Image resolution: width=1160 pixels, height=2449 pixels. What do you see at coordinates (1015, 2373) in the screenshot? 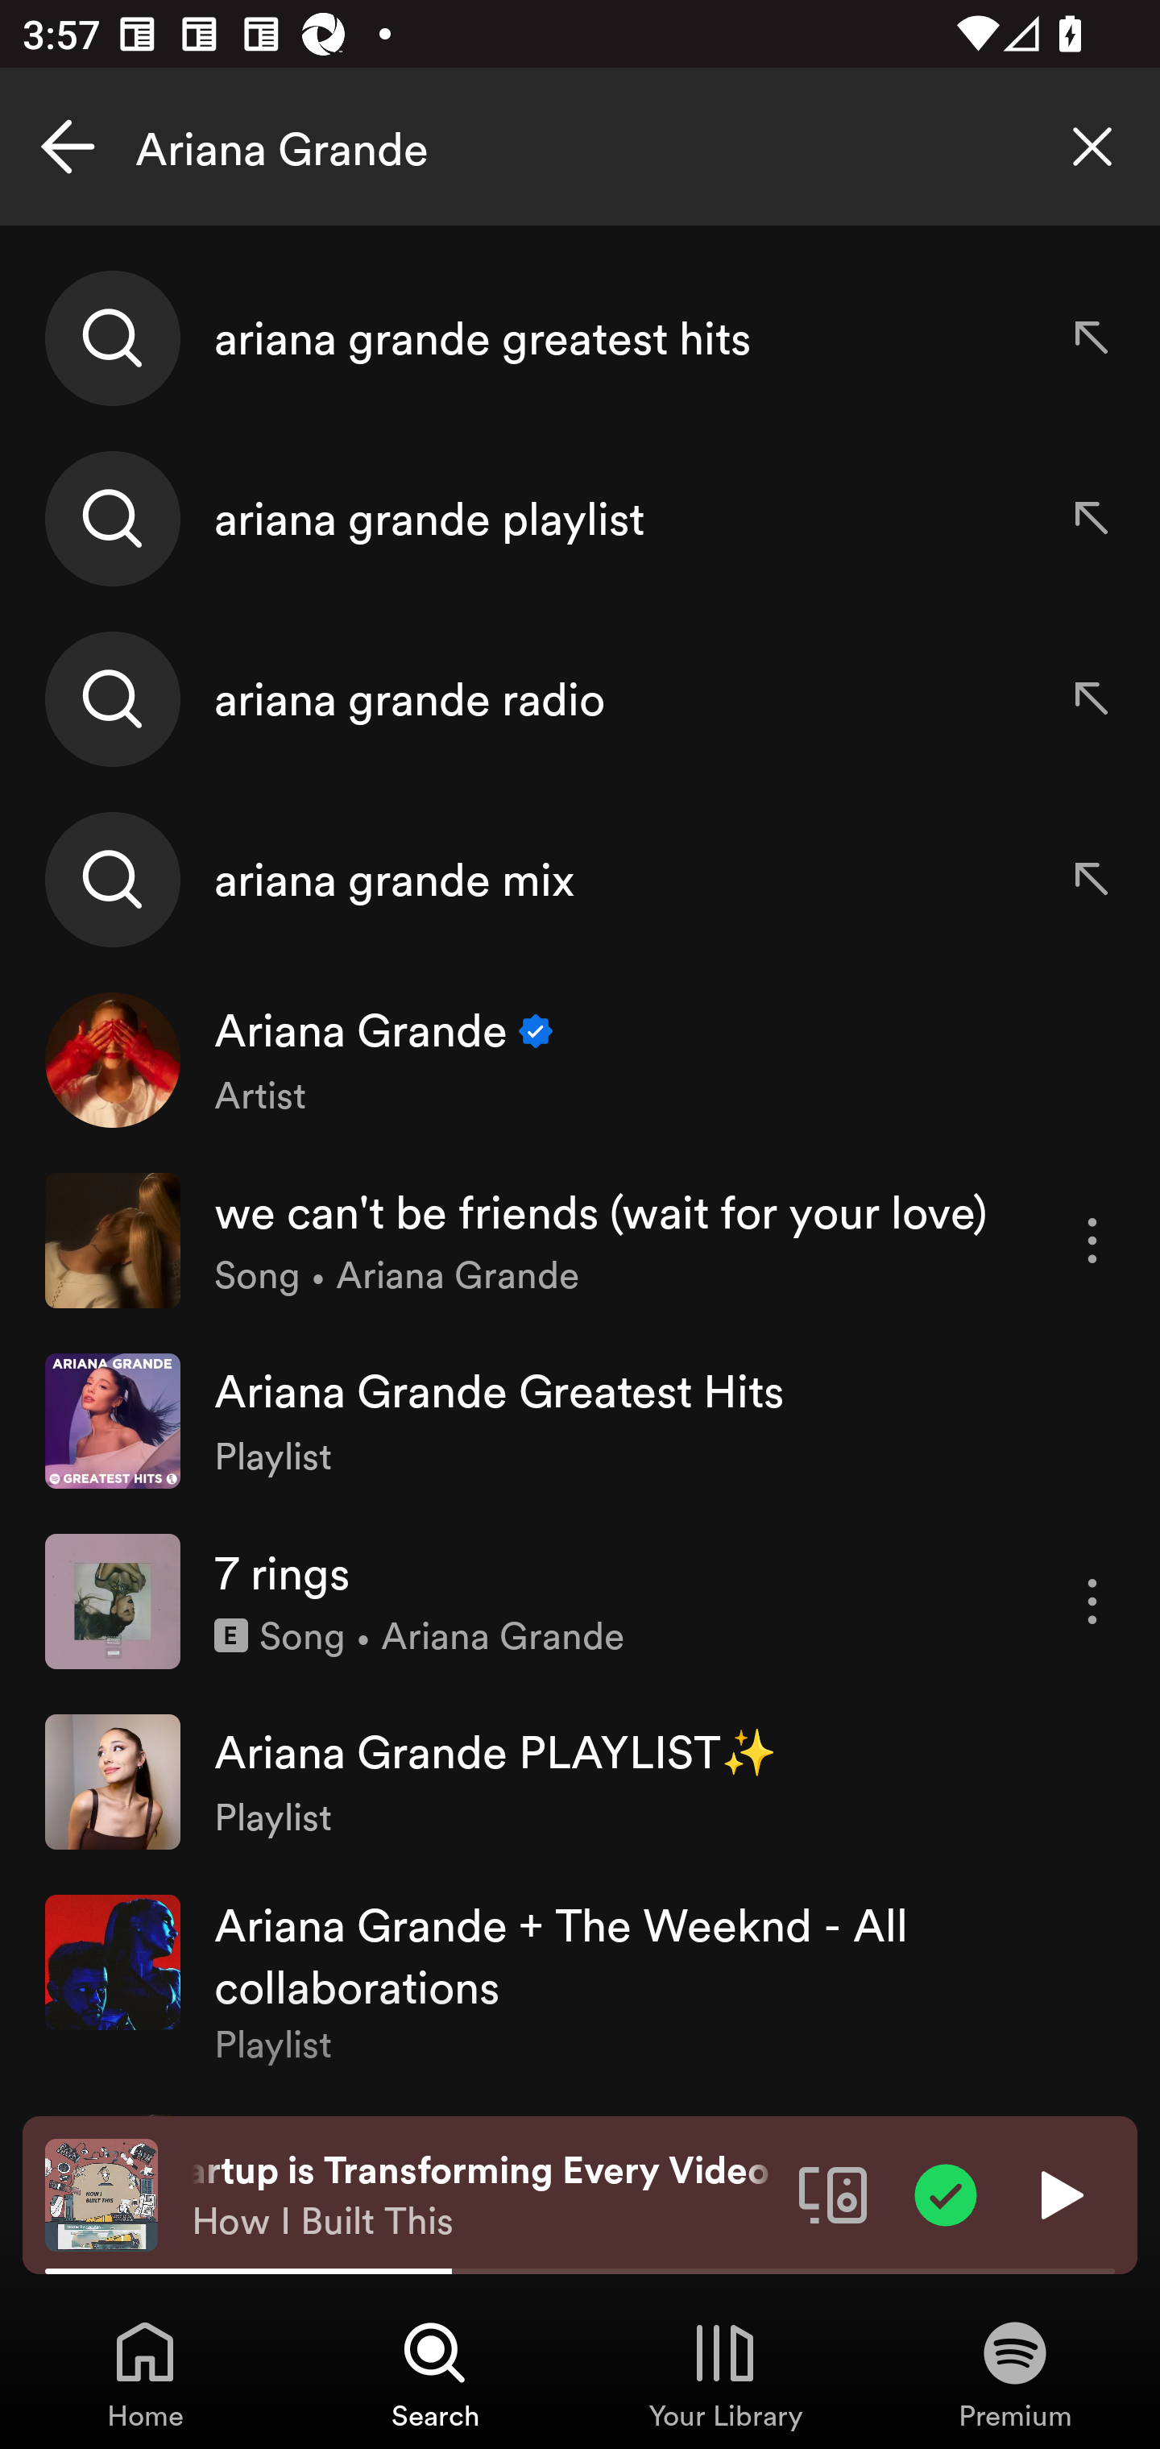
I see `Premium, Tab 4 of 4 Premium Premium` at bounding box center [1015, 2373].